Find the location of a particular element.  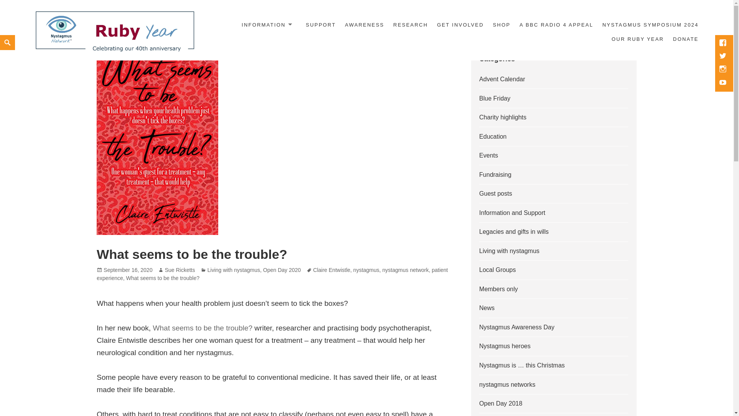

Living with nystagmus is located at coordinates (234, 270).